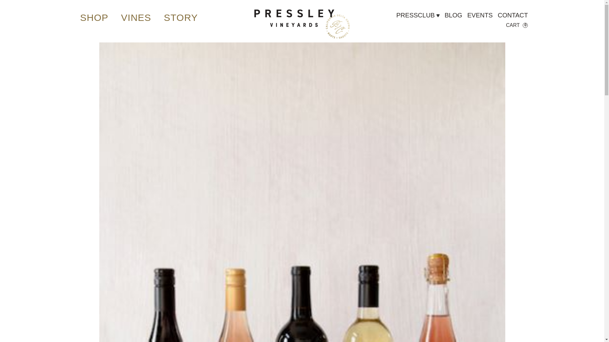 The height and width of the screenshot is (342, 609). What do you see at coordinates (453, 15) in the screenshot?
I see `BLOG` at bounding box center [453, 15].